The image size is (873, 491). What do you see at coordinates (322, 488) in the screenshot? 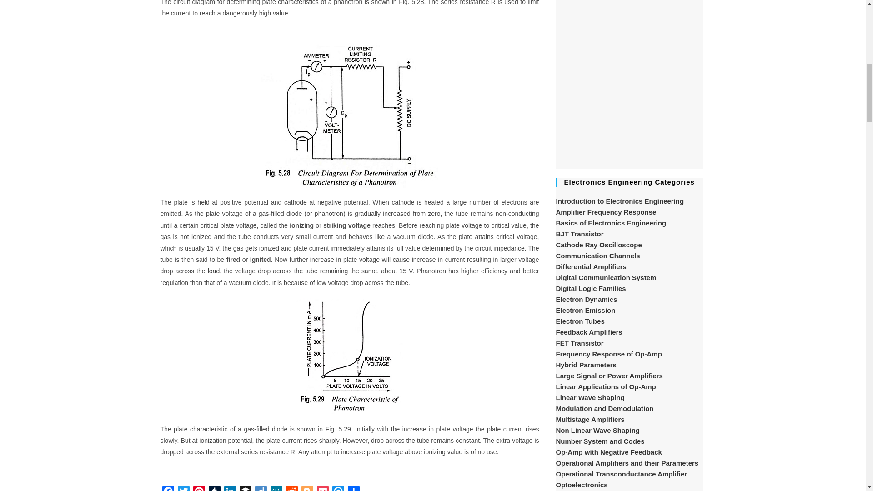
I see `Pocket` at bounding box center [322, 488].